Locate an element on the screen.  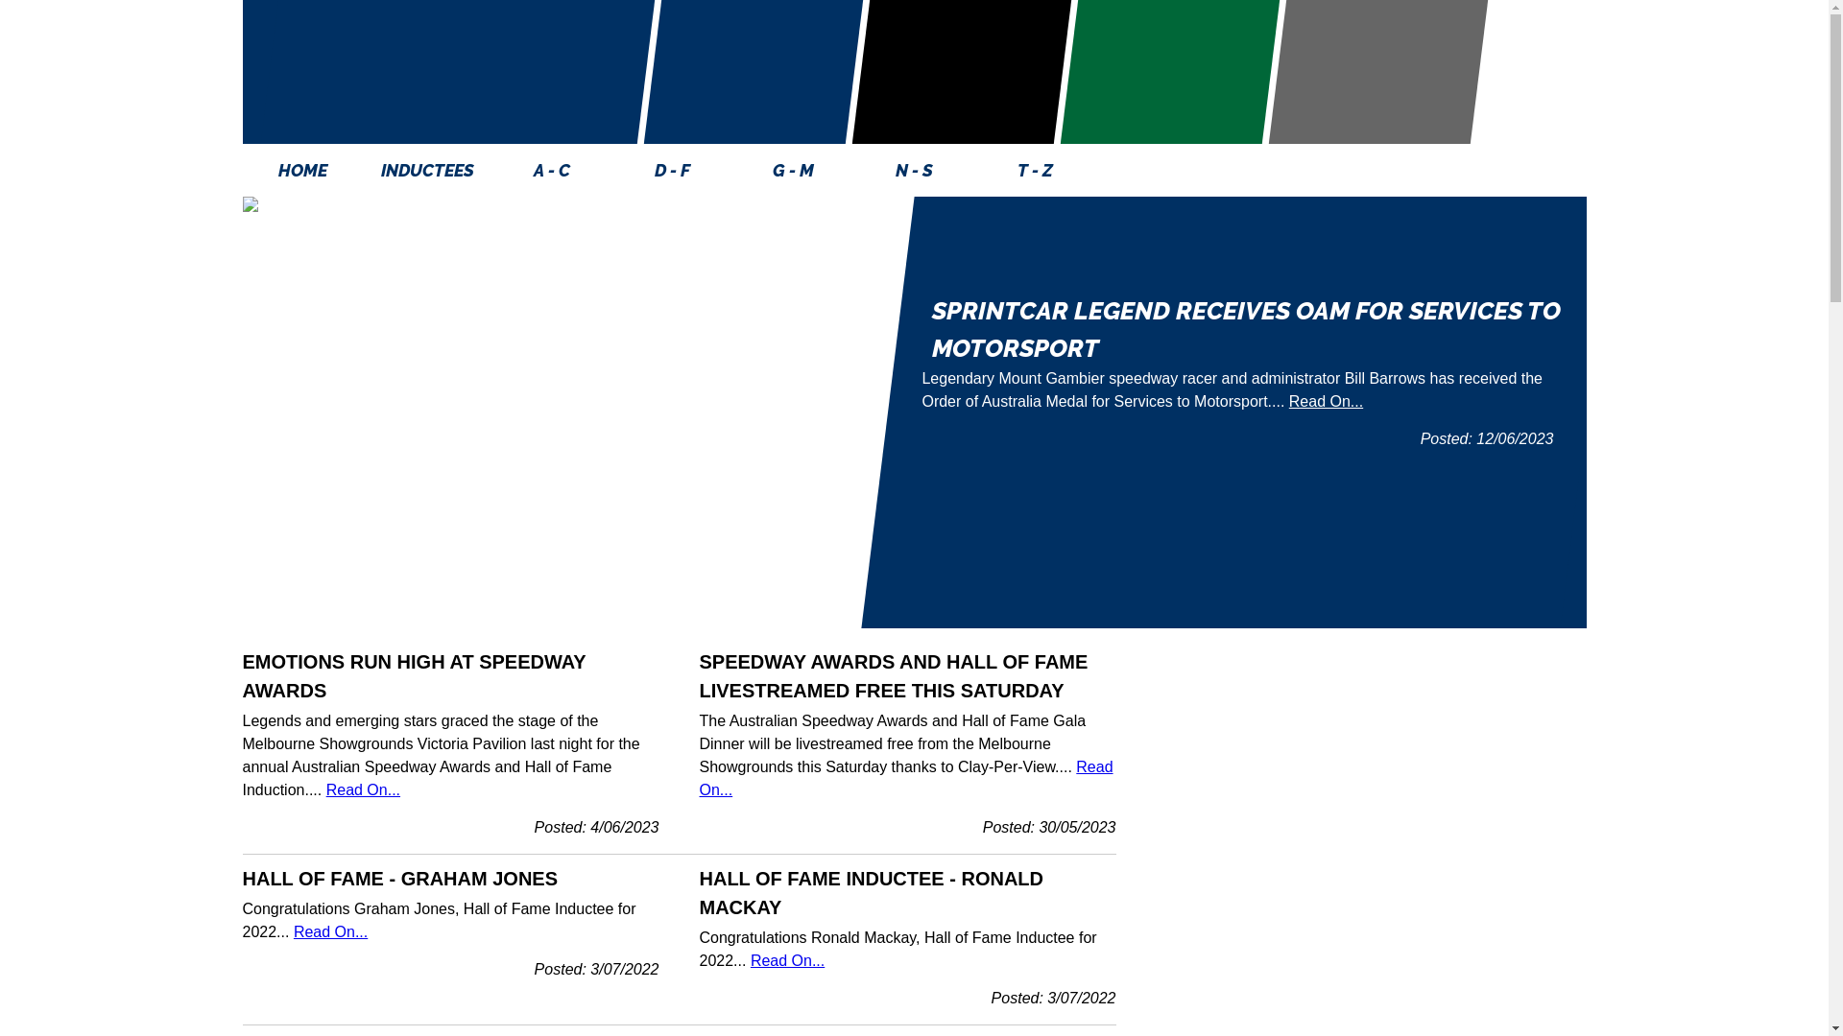
Australian Speedway Hall of Fame is located at coordinates (457, 72).